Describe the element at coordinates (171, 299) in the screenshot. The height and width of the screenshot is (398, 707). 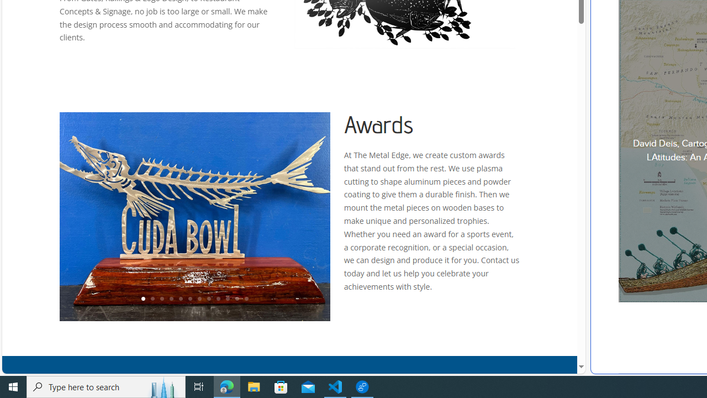
I see `4` at that location.